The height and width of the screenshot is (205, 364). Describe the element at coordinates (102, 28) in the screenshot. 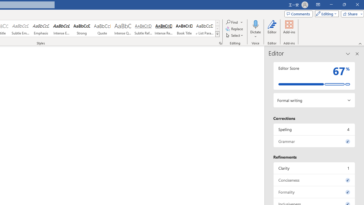

I see `Quote` at that location.